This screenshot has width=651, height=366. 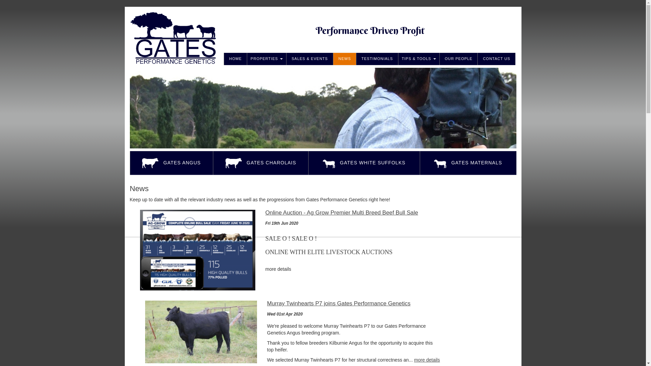 I want to click on Online Auction - Ag Grow Premier Multi Breed Beef Bull Sale, so click(x=354, y=213).